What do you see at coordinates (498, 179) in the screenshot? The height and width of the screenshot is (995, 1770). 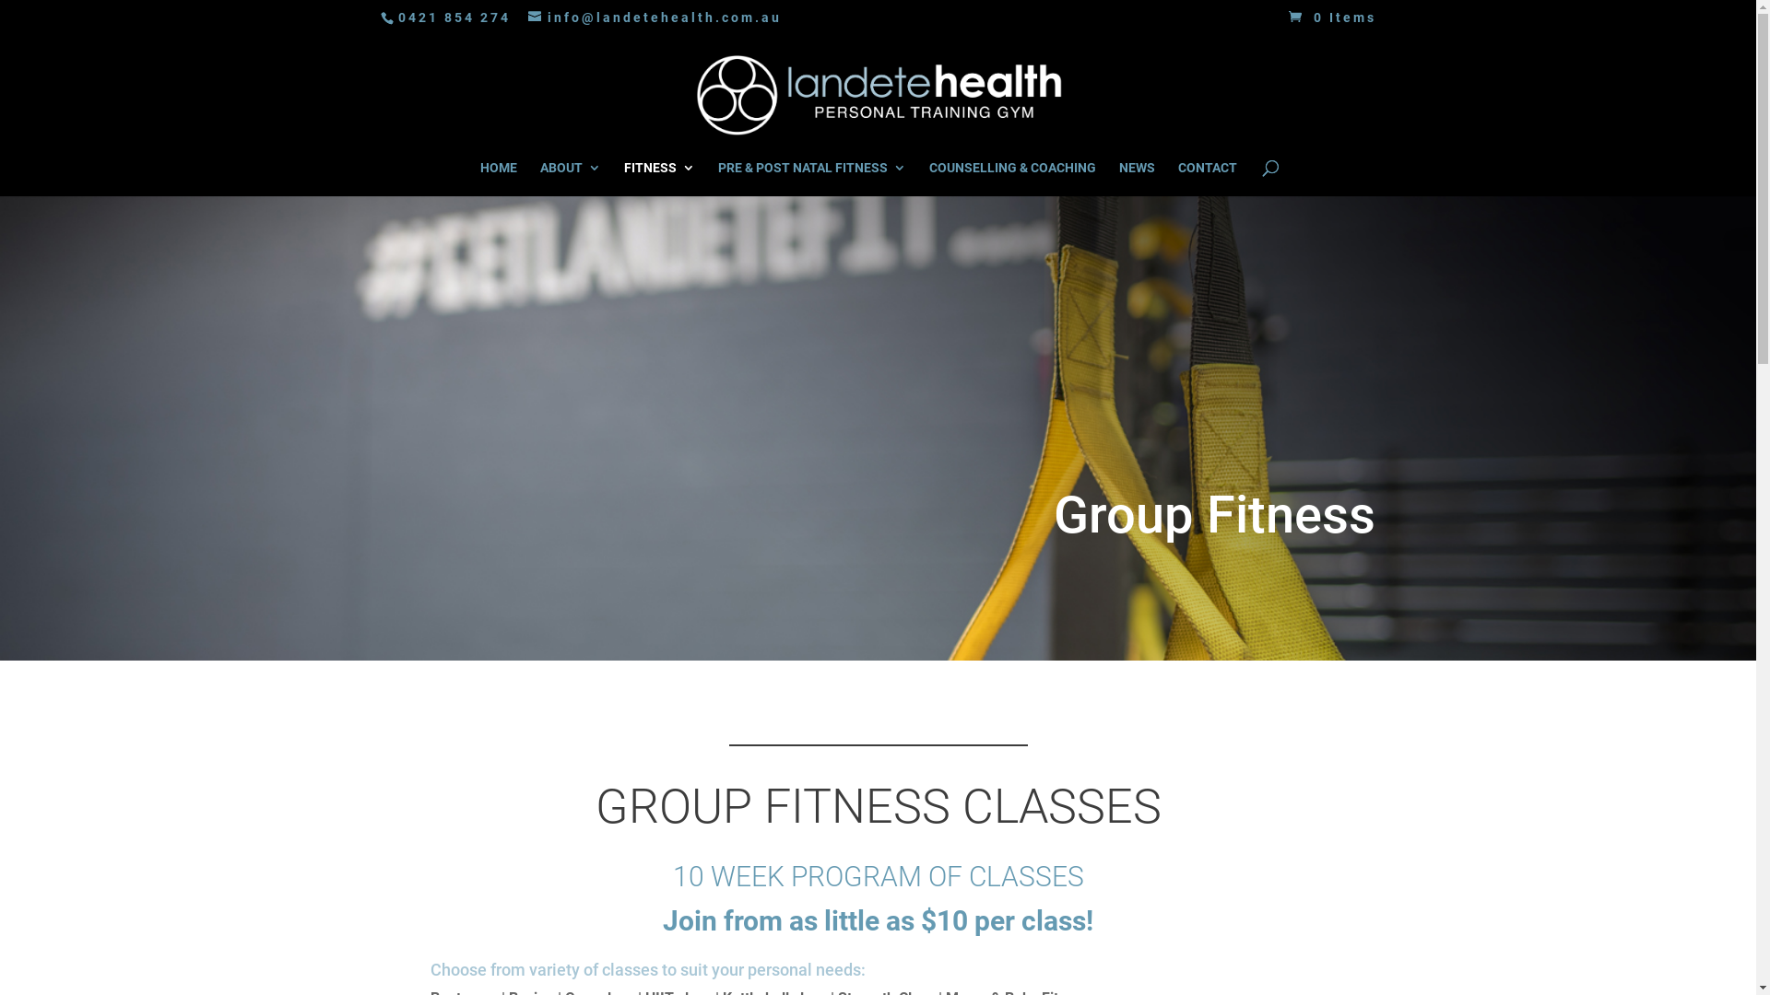 I see `HOME` at bounding box center [498, 179].